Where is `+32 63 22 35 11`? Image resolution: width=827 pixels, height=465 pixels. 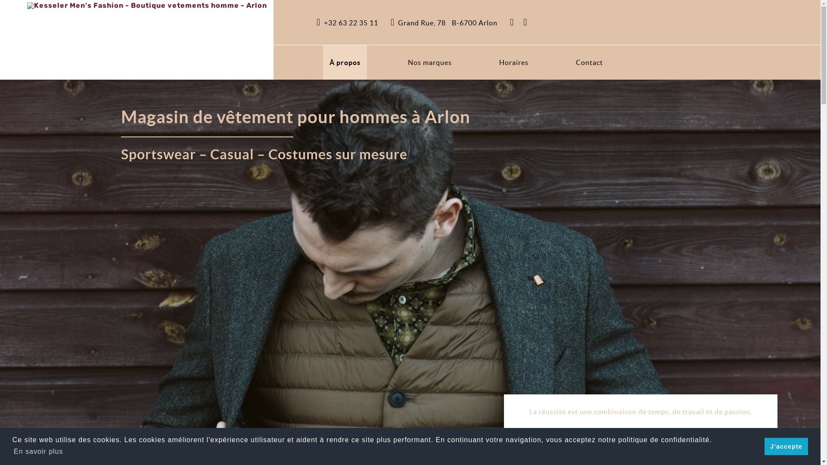
+32 63 22 35 11 is located at coordinates (347, 23).